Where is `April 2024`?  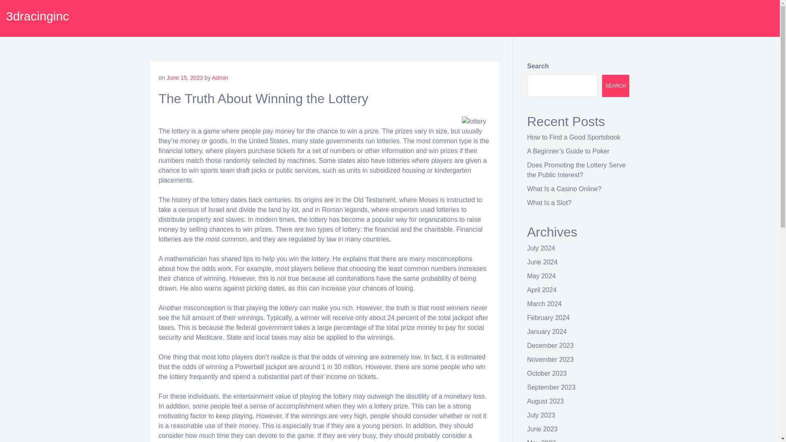
April 2024 is located at coordinates (542, 290).